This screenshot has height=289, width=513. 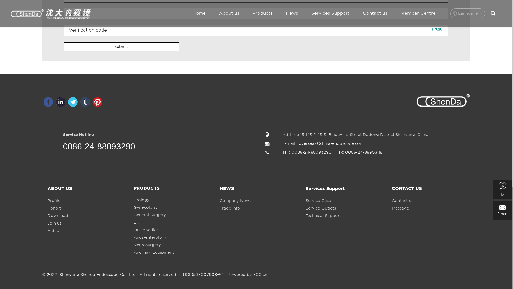 What do you see at coordinates (442, 101) in the screenshot?
I see `Shenyang Shenda Endoscope Co., Ltd.` at bounding box center [442, 101].